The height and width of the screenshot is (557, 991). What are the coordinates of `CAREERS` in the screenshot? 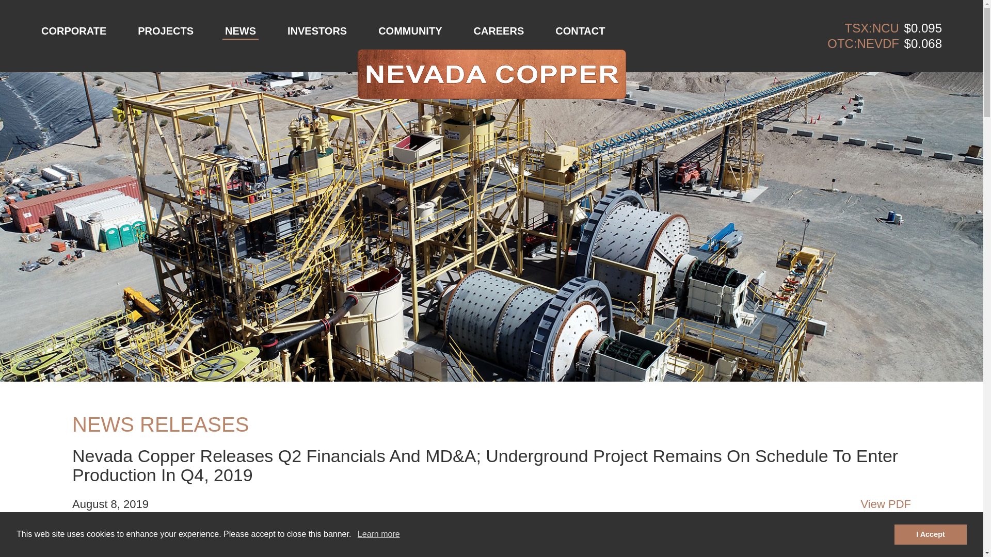 It's located at (499, 31).